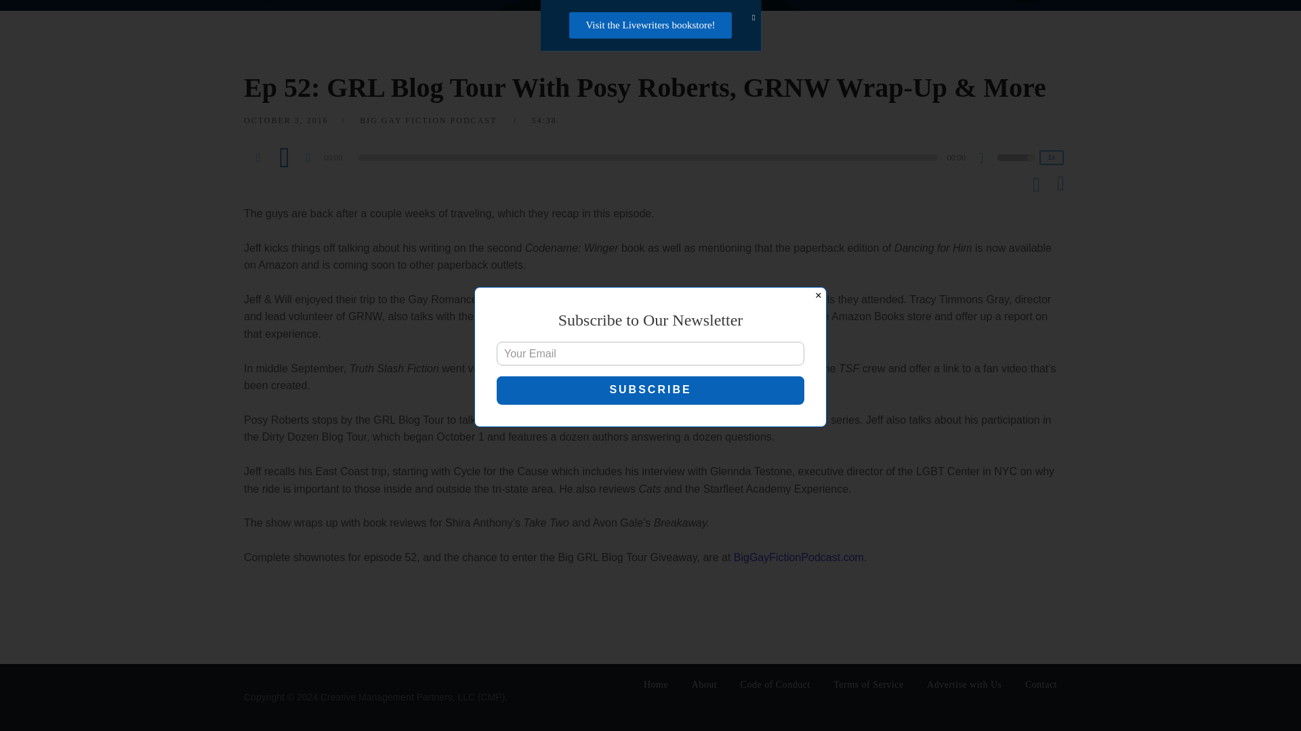  I want to click on Mute, so click(987, 160).